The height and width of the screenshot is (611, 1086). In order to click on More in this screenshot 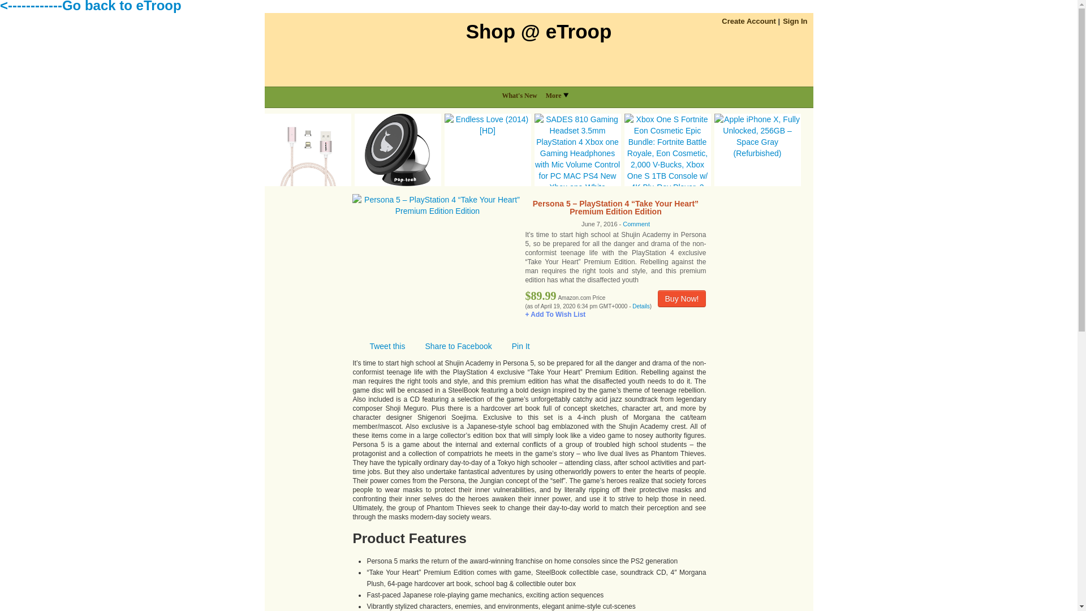, I will do `click(561, 95)`.